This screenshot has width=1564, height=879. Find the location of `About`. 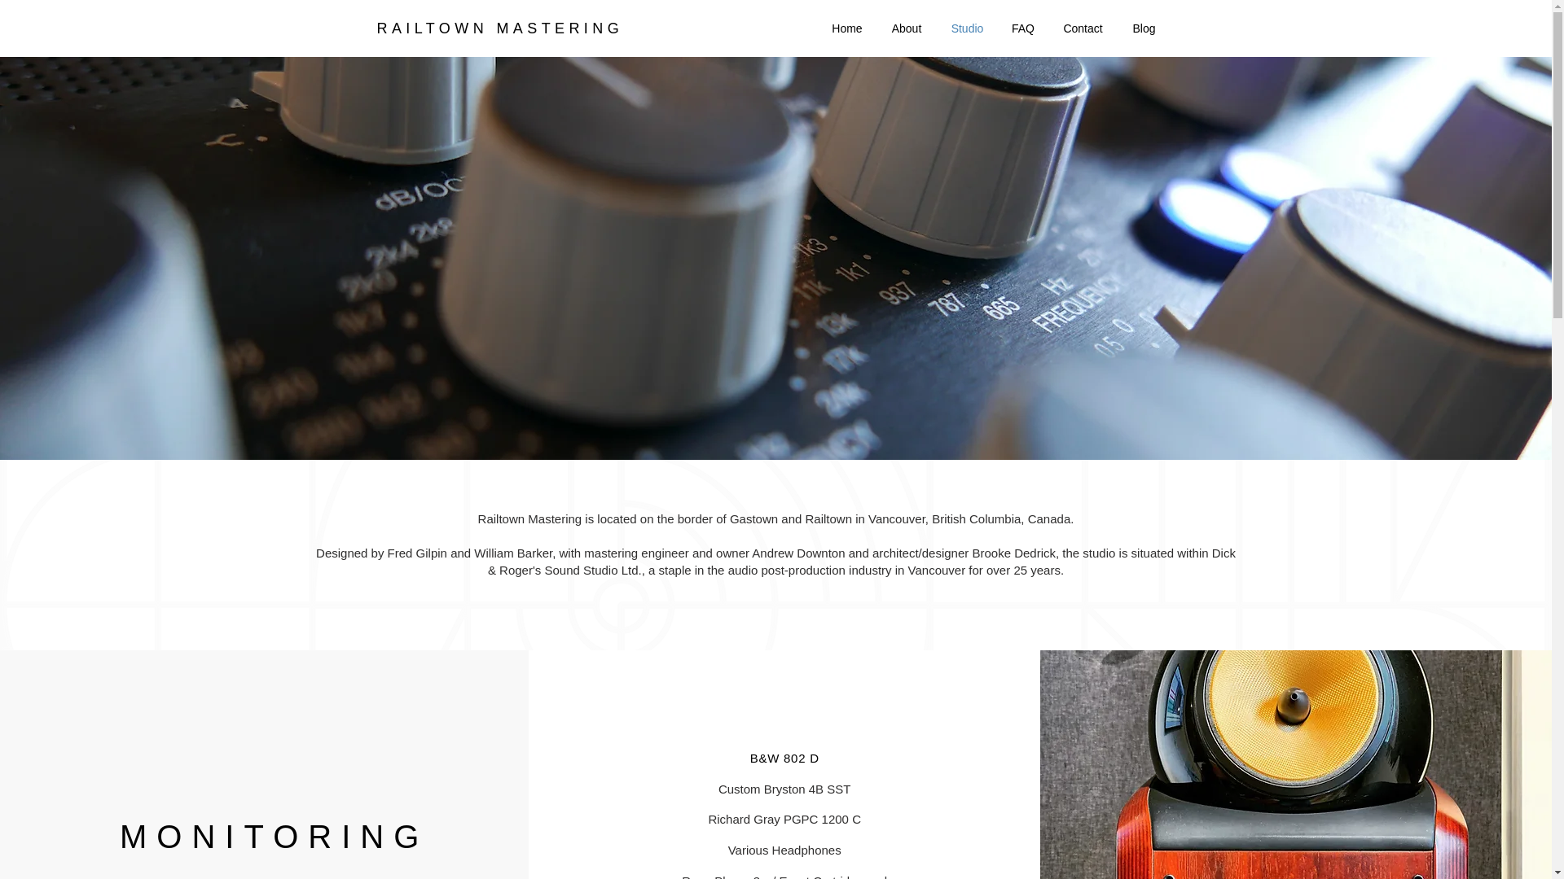

About is located at coordinates (906, 28).